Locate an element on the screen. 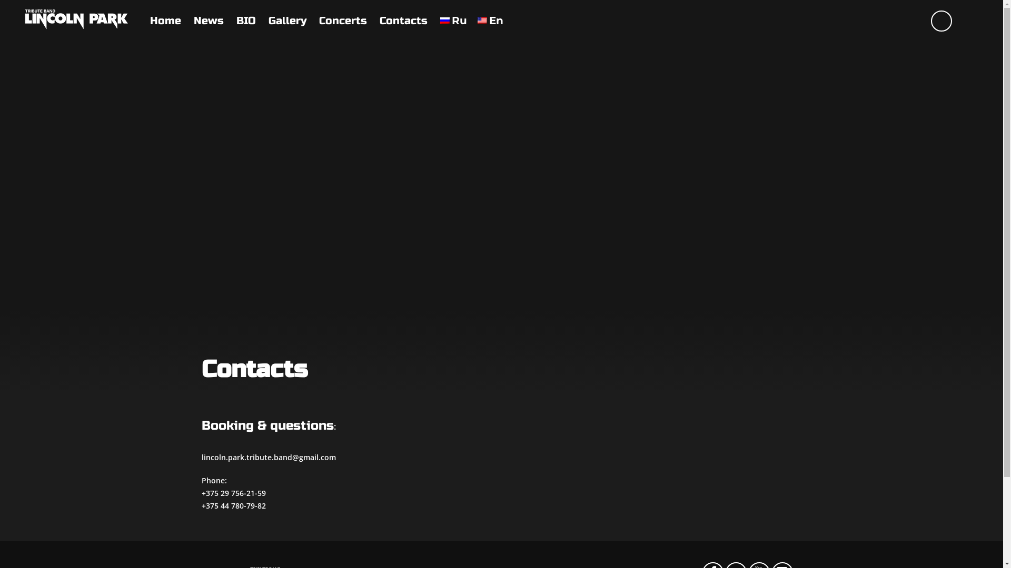 The image size is (1011, 568). Gallery is located at coordinates (288, 21).